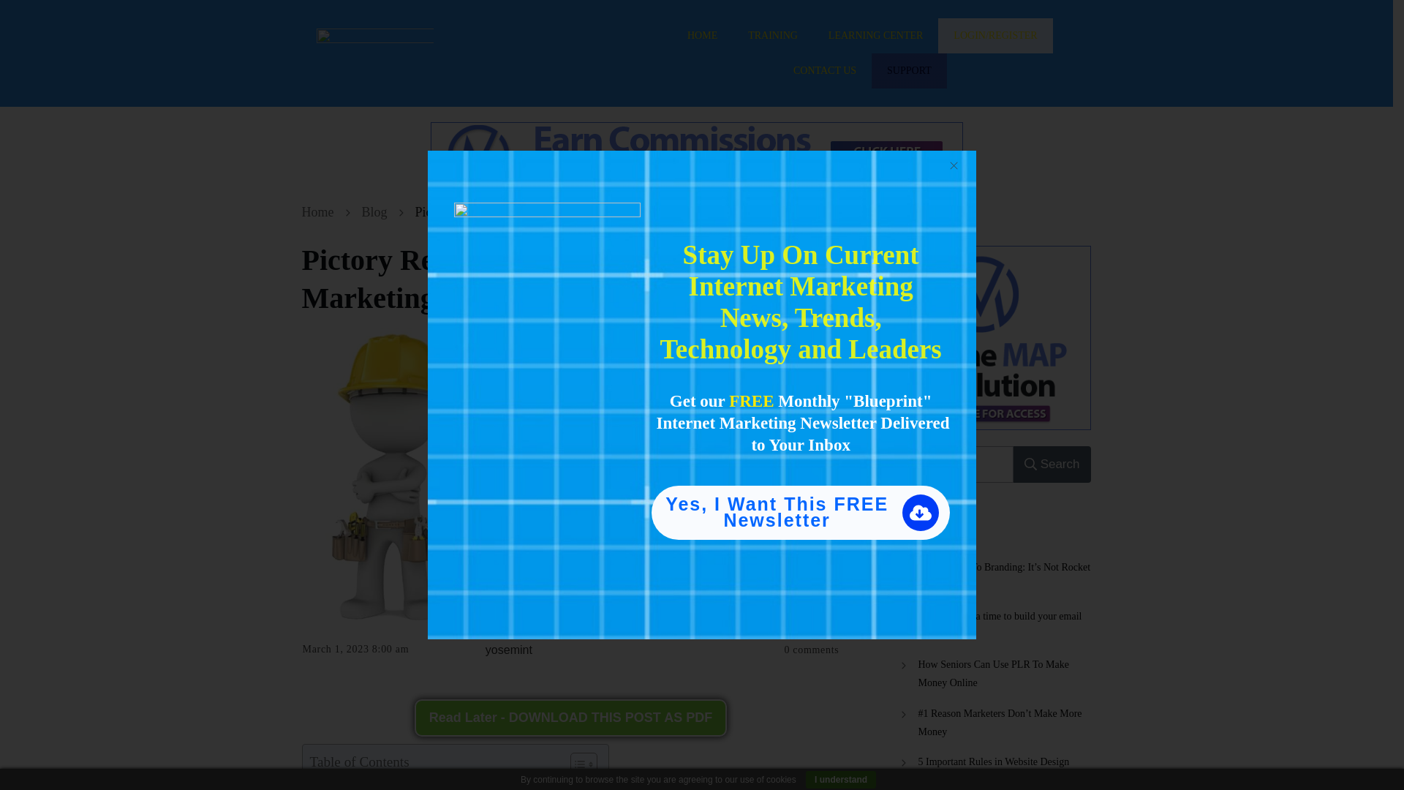 The height and width of the screenshot is (790, 1404). Describe the element at coordinates (876, 35) in the screenshot. I see `LEARNING CENTER` at that location.